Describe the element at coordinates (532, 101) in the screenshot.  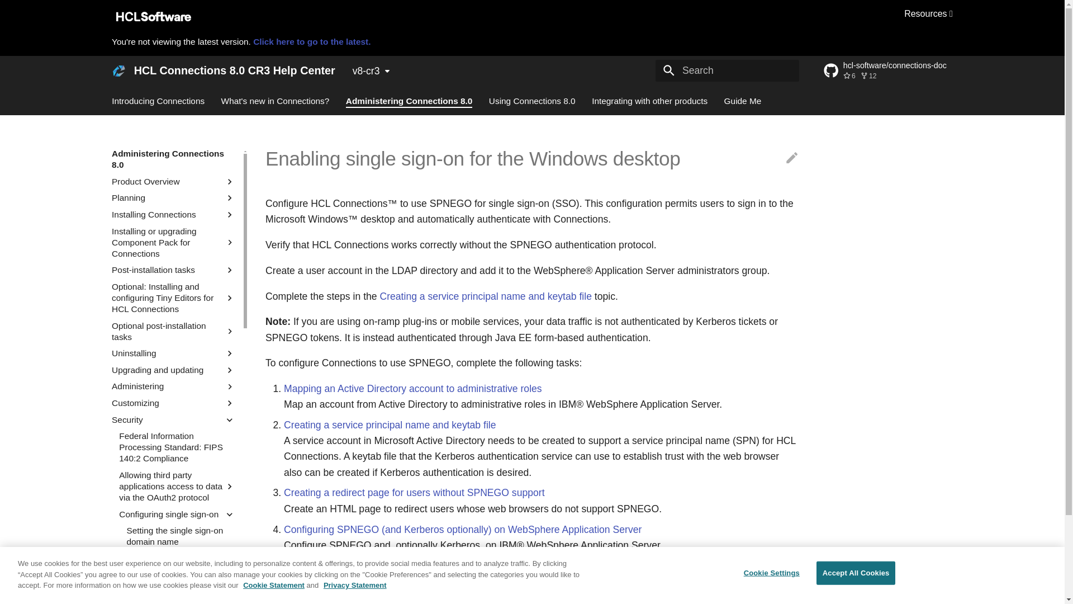
I see `Using Connections 8.0` at that location.